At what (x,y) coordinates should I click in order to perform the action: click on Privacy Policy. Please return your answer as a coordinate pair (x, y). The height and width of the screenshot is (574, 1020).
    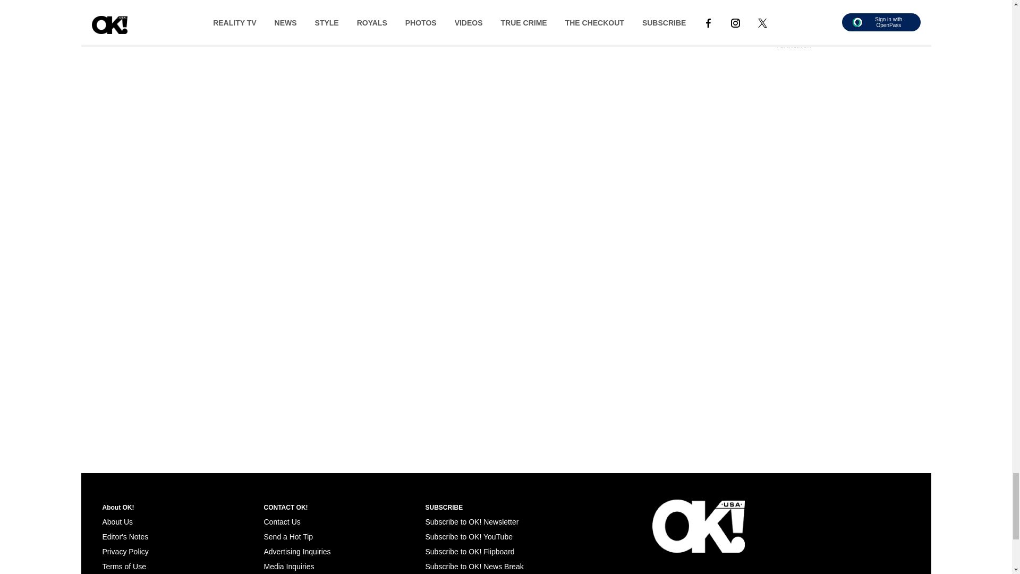
    Looking at the image, I should click on (125, 552).